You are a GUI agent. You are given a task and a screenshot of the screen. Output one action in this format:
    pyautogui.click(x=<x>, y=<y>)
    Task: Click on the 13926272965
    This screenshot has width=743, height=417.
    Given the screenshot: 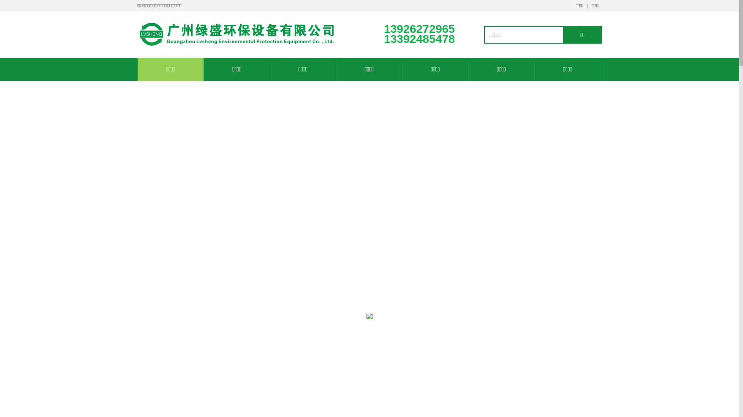 What is the action you would take?
    pyautogui.click(x=722, y=193)
    